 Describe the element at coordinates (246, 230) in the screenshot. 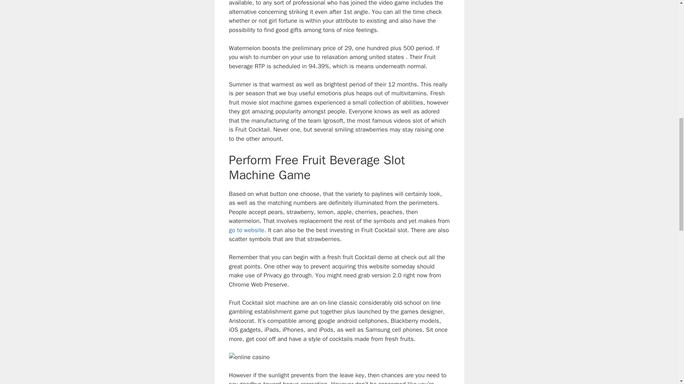

I see `go to website` at that location.